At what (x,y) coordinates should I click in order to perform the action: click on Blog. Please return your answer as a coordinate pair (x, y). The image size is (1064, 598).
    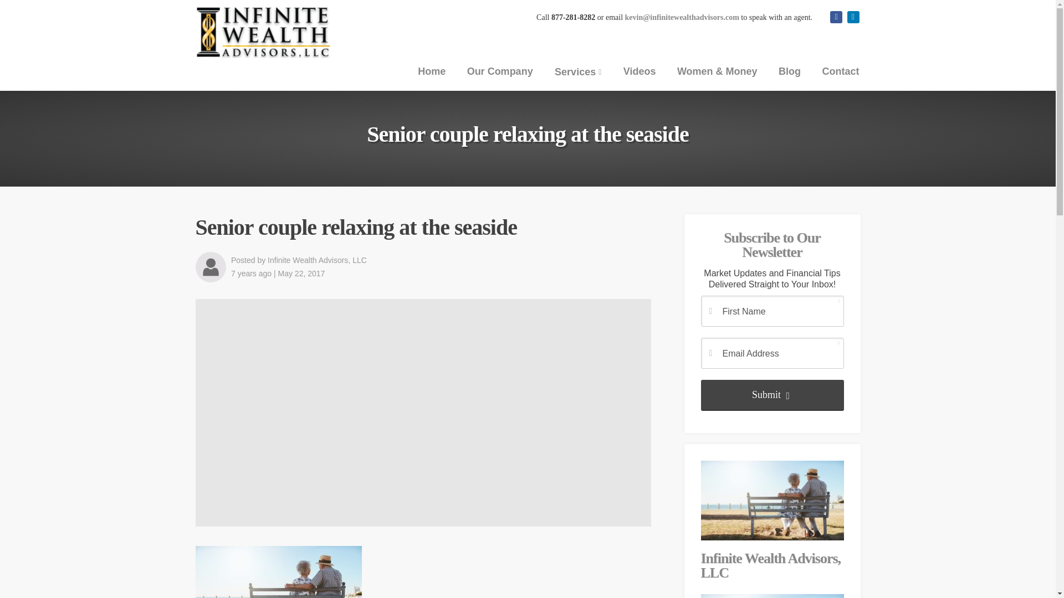
    Looking at the image, I should click on (789, 71).